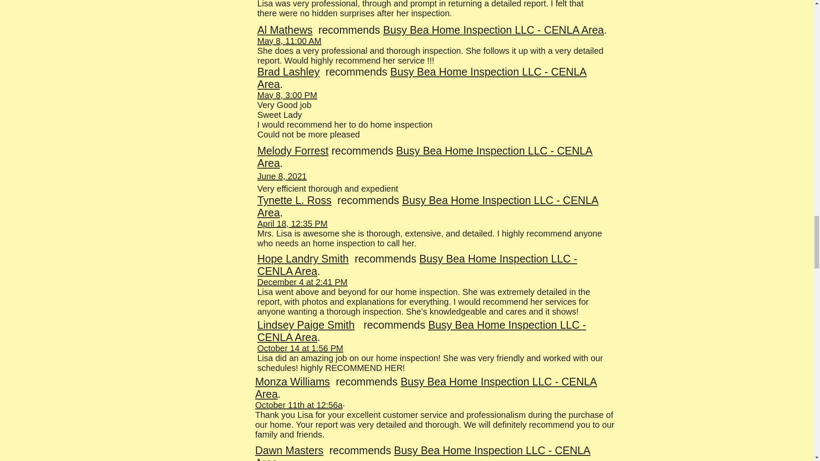 The image size is (820, 461). Describe the element at coordinates (294, 200) in the screenshot. I see `Tynette L. Ross` at that location.